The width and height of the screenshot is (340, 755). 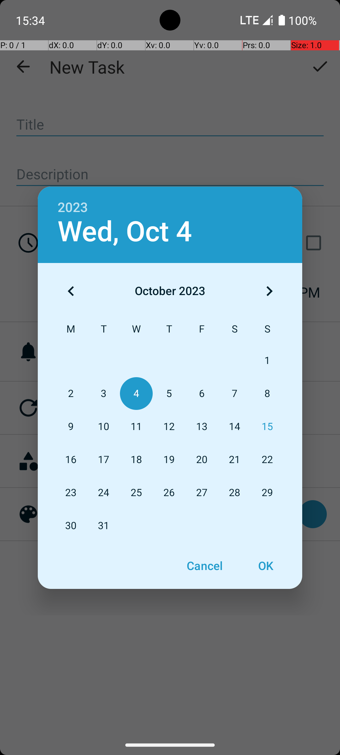 I want to click on Wed, Oct 4, so click(x=125, y=232).